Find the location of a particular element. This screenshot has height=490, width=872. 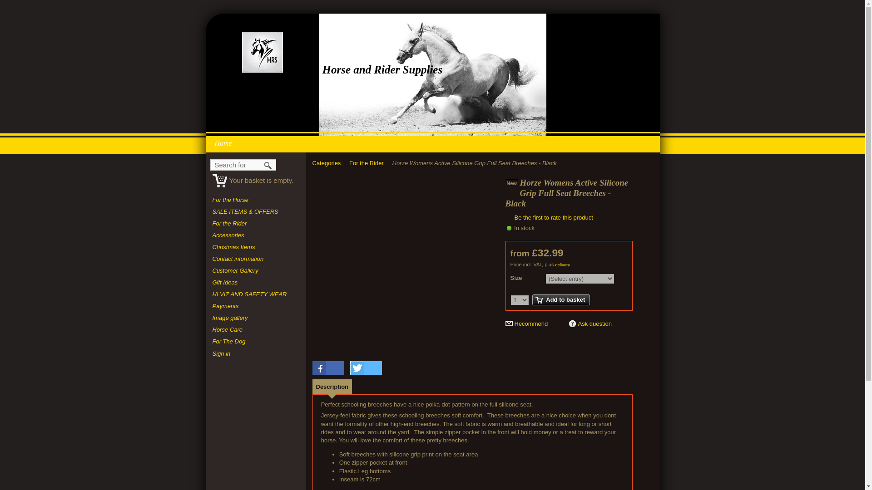

Horse and Rider Supplies is located at coordinates (382, 70).